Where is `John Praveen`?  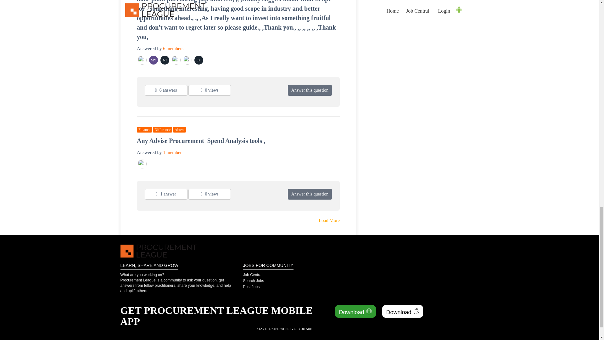
John Praveen is located at coordinates (199, 60).